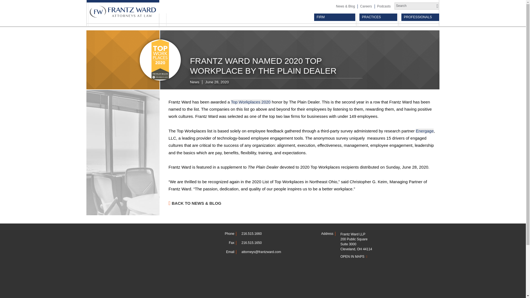  I want to click on 216.515.1660, so click(252, 234).